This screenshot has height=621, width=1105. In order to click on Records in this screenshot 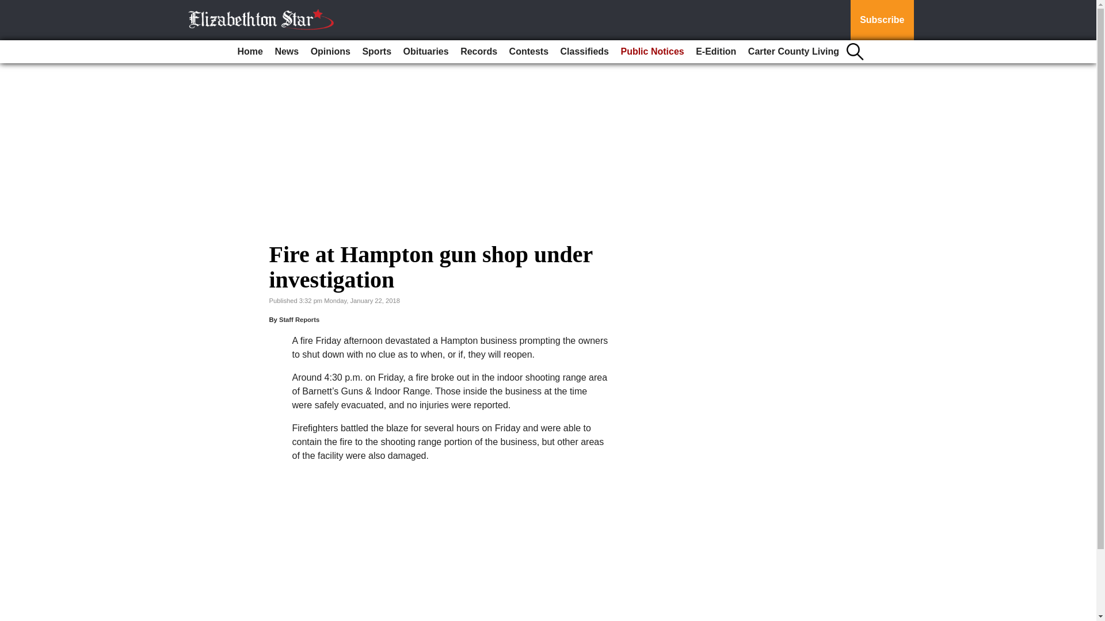, I will do `click(478, 52)`.